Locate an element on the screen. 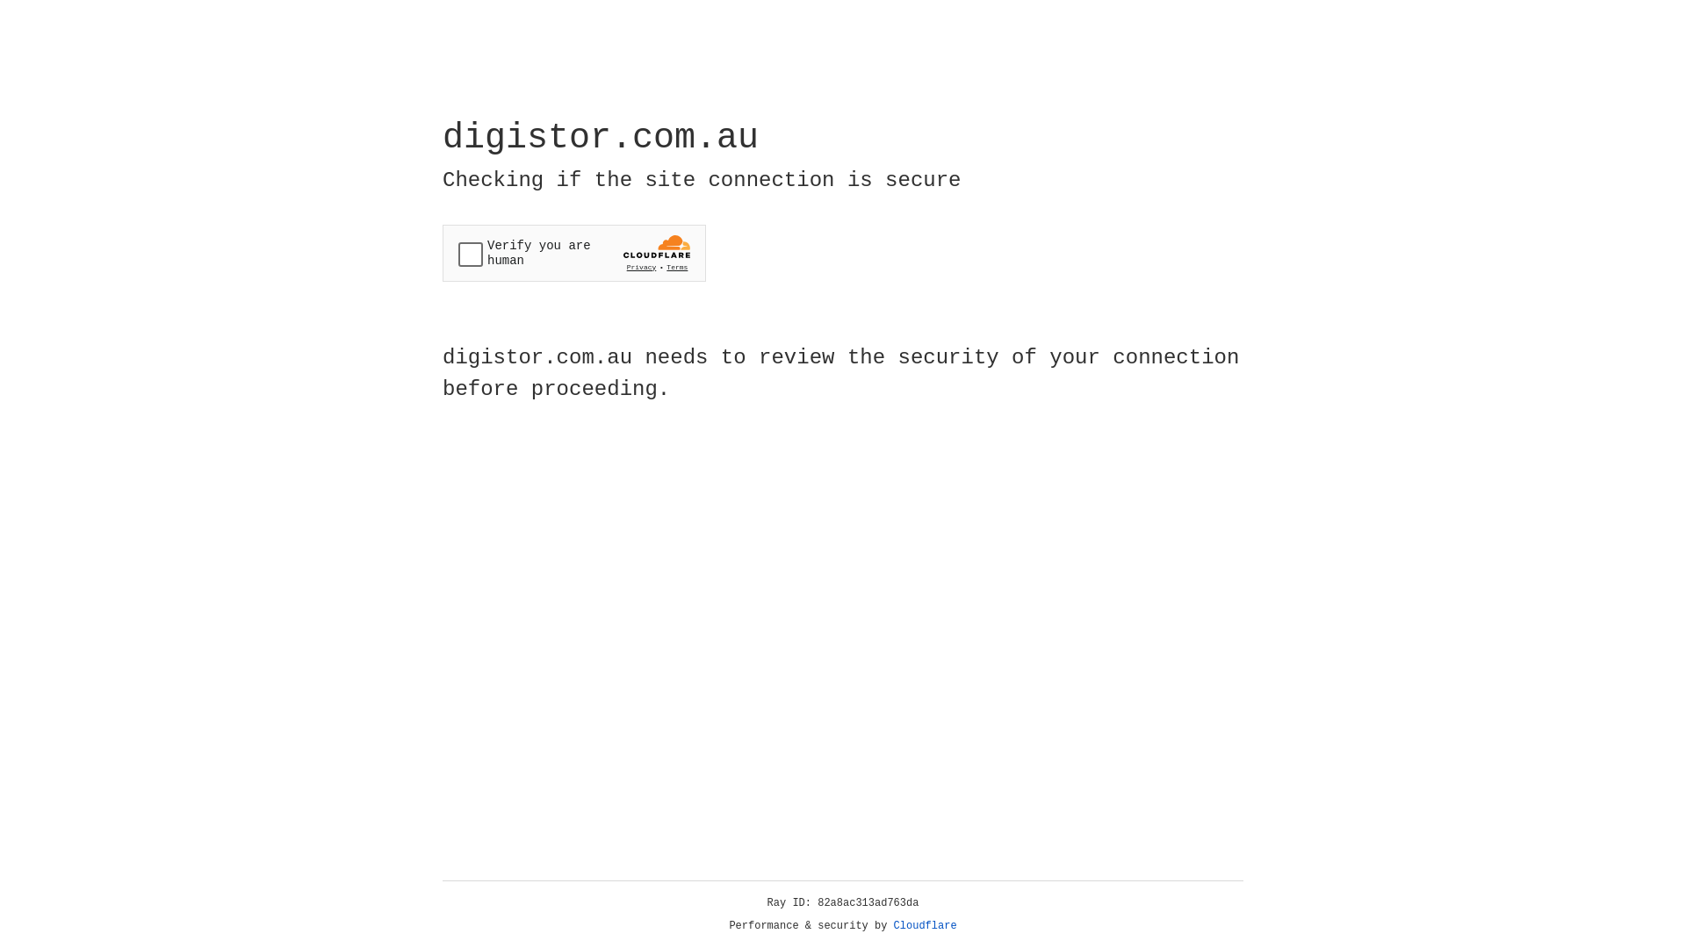 The width and height of the screenshot is (1686, 948). Cloudflare is located at coordinates (926, 926).